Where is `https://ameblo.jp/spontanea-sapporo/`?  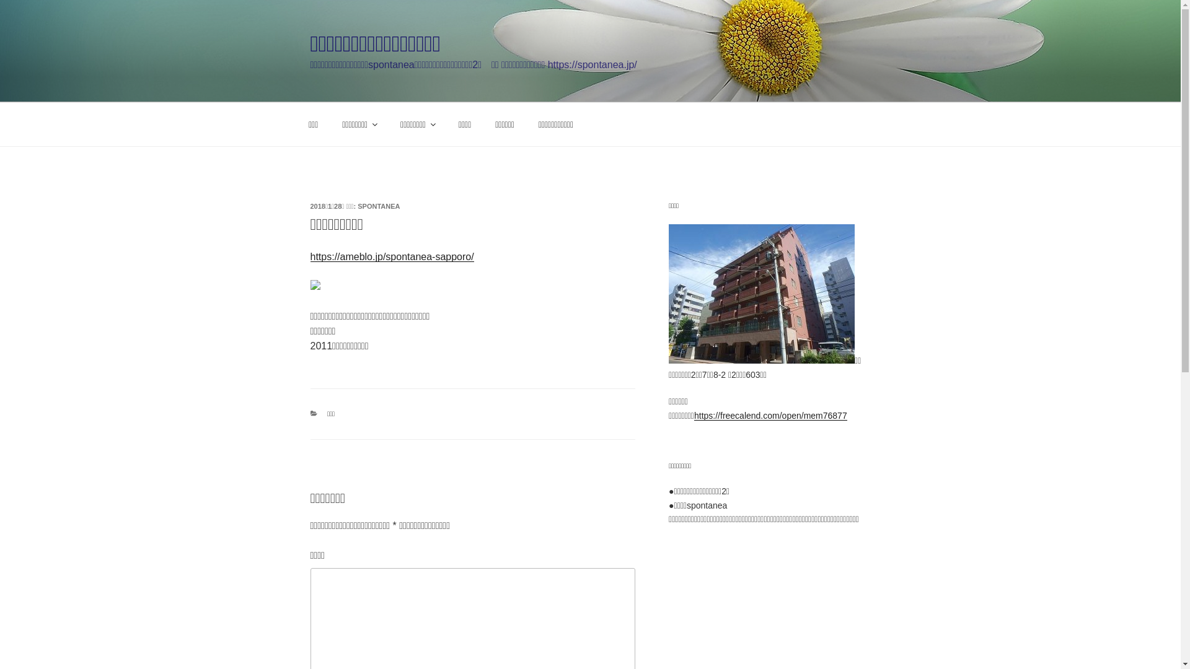
https://ameblo.jp/spontanea-sapporo/ is located at coordinates (392, 256).